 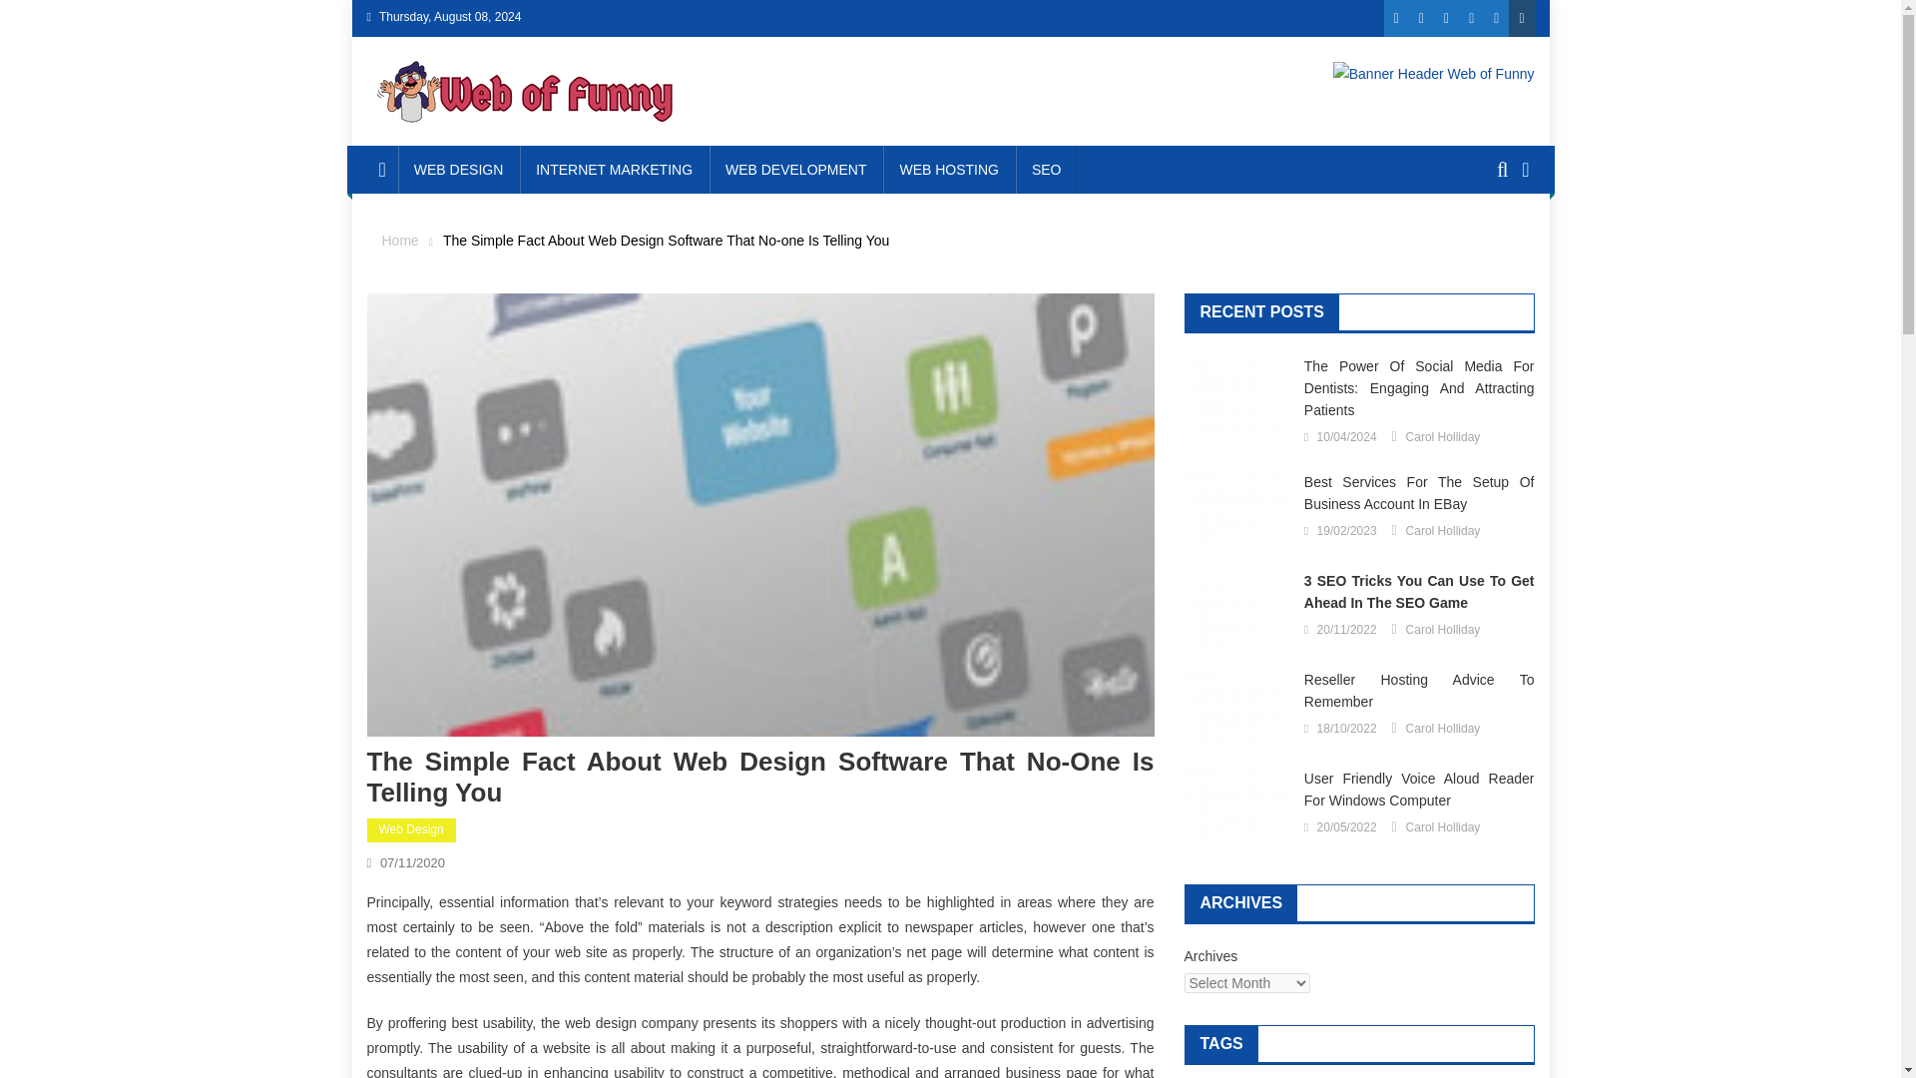 What do you see at coordinates (411, 829) in the screenshot?
I see `Web Design` at bounding box center [411, 829].